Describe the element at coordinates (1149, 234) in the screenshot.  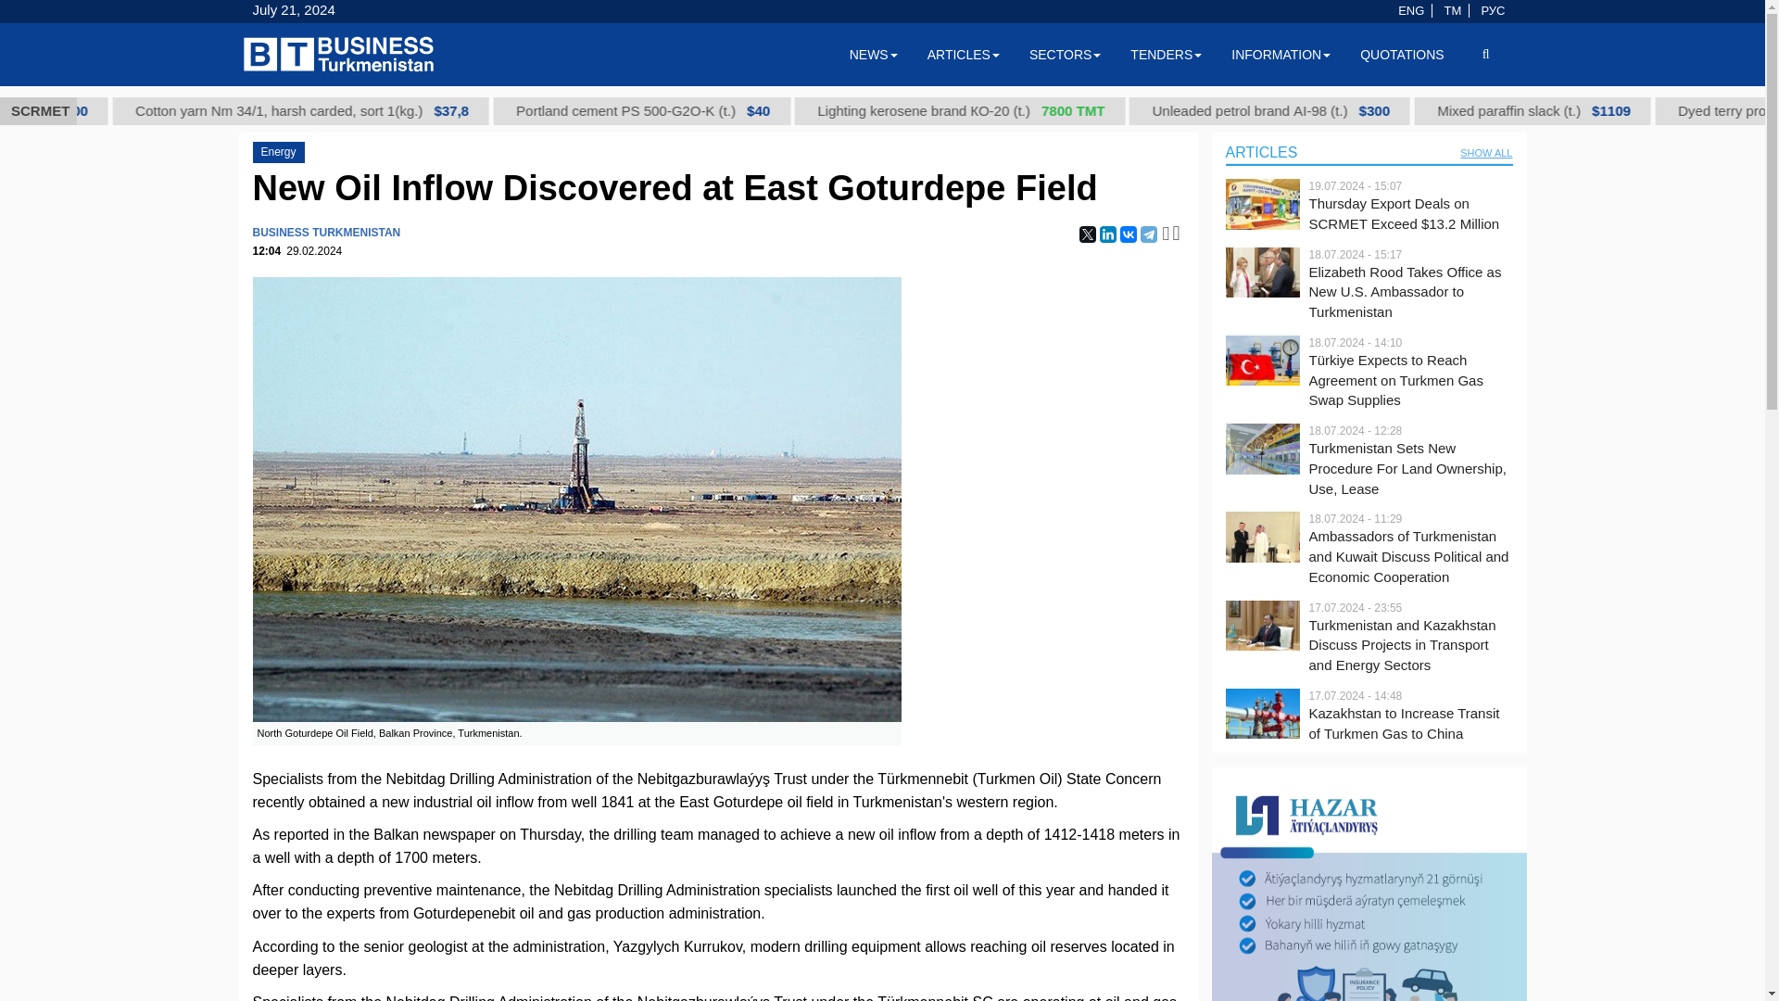
I see `Telegram` at that location.